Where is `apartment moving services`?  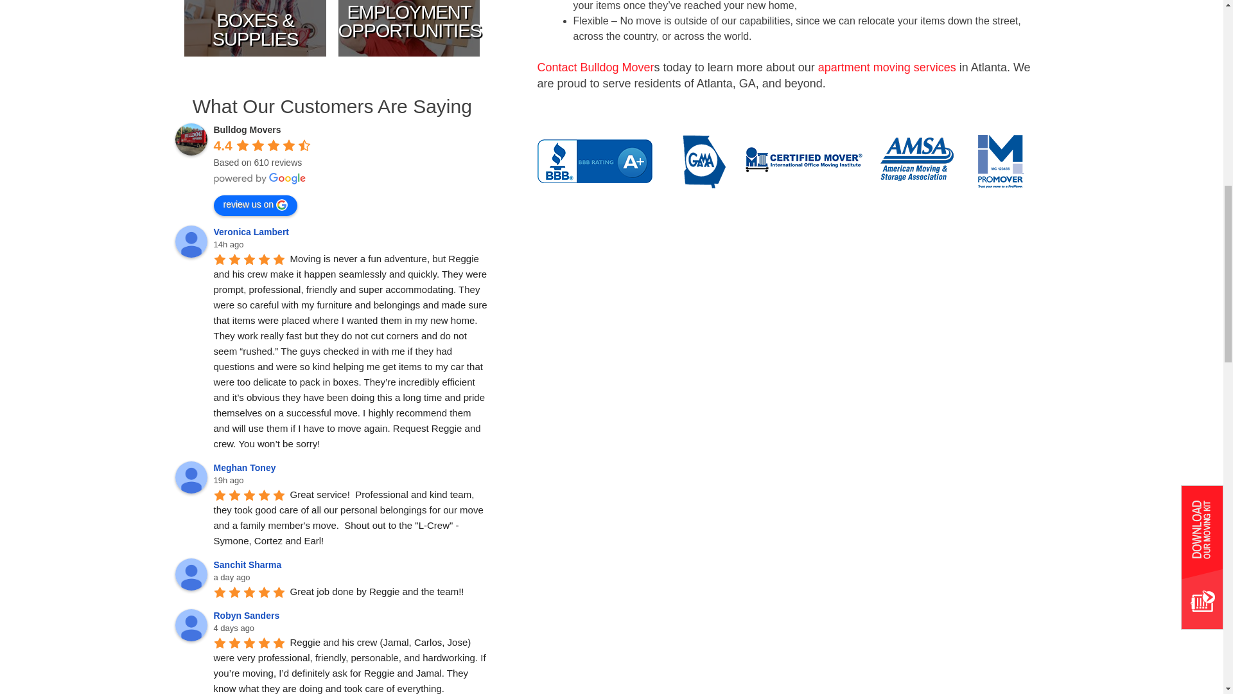
apartment moving services is located at coordinates (888, 67).